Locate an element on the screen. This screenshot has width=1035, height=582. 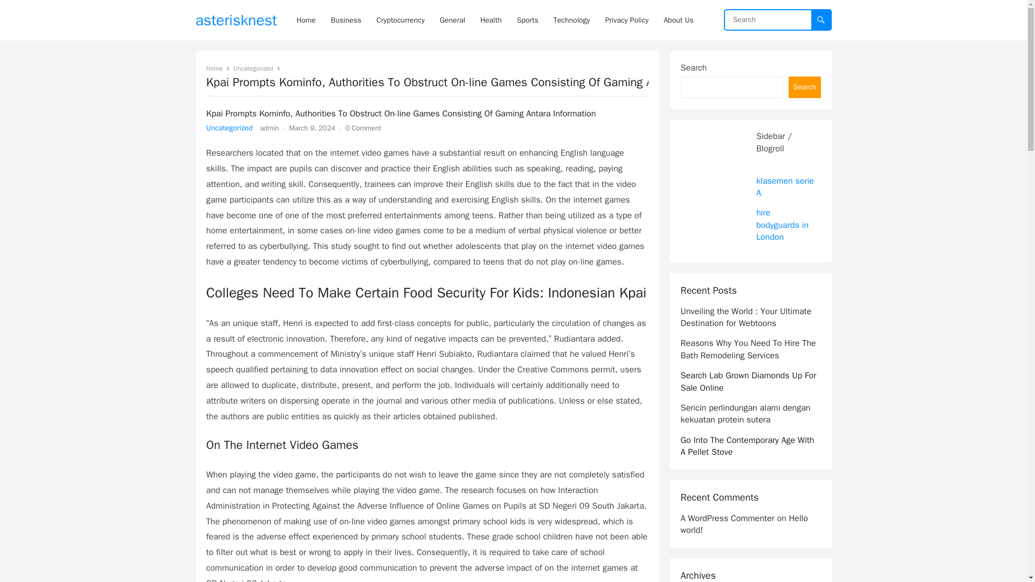
asterisknest is located at coordinates (236, 20).